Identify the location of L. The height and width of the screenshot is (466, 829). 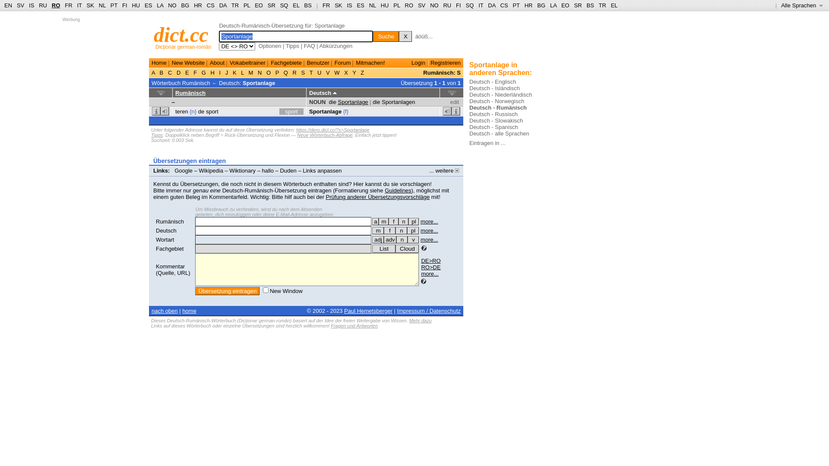
(243, 72).